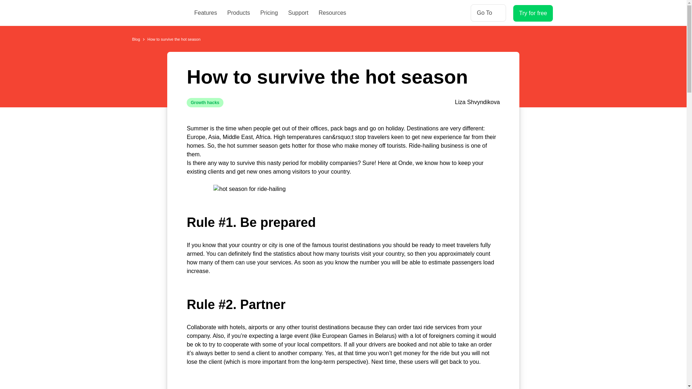 This screenshot has width=692, height=389. What do you see at coordinates (136, 39) in the screenshot?
I see `Blog` at bounding box center [136, 39].